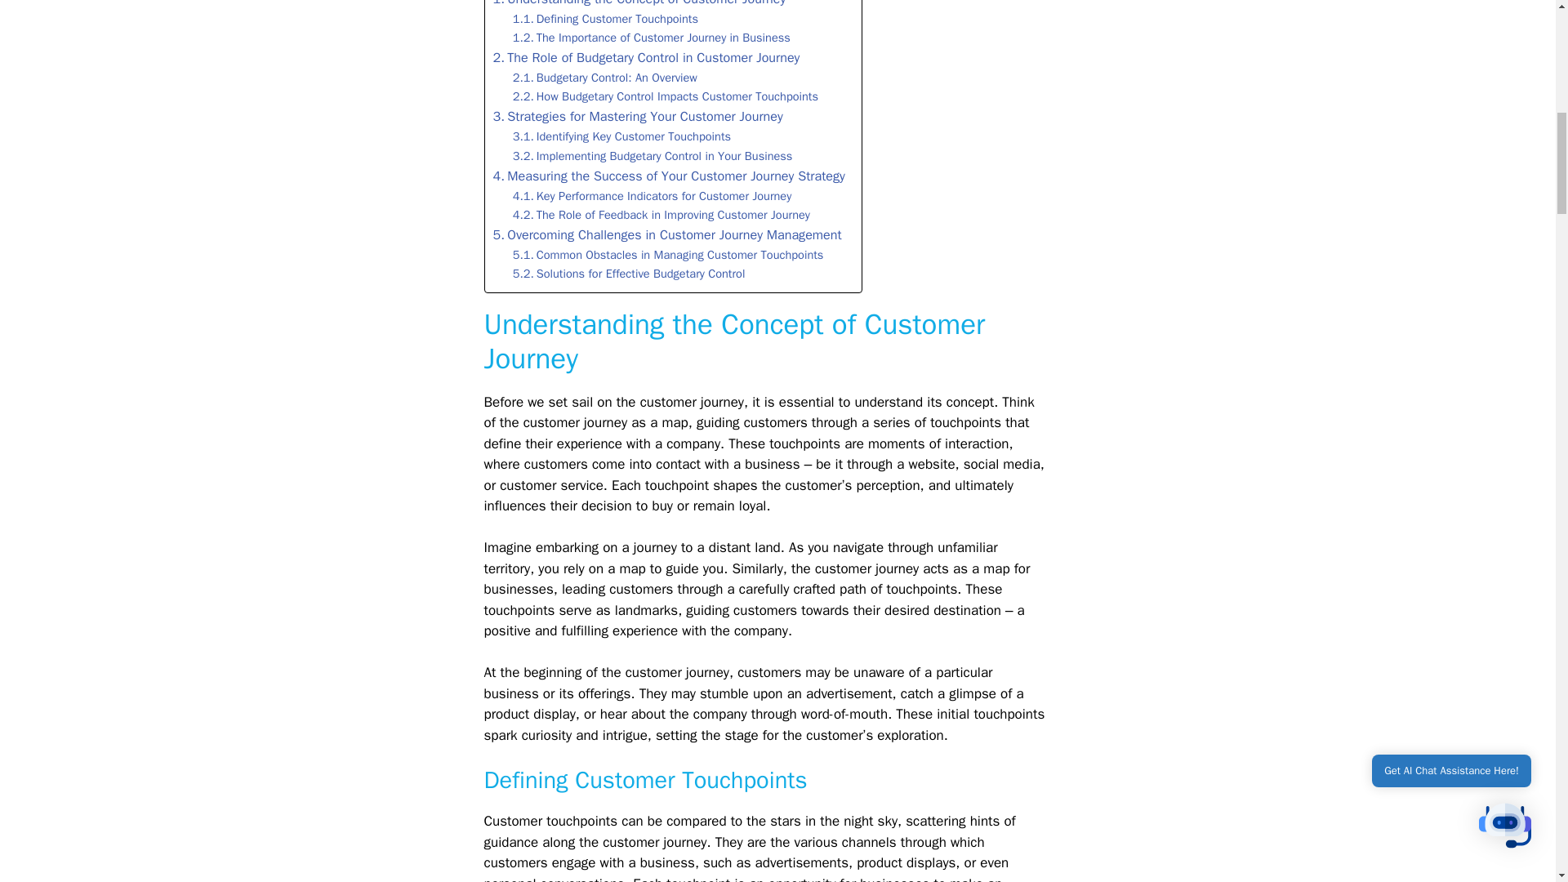 The width and height of the screenshot is (1568, 882). Describe the element at coordinates (640, 5) in the screenshot. I see `Understanding the Concept of Customer Journey` at that location.